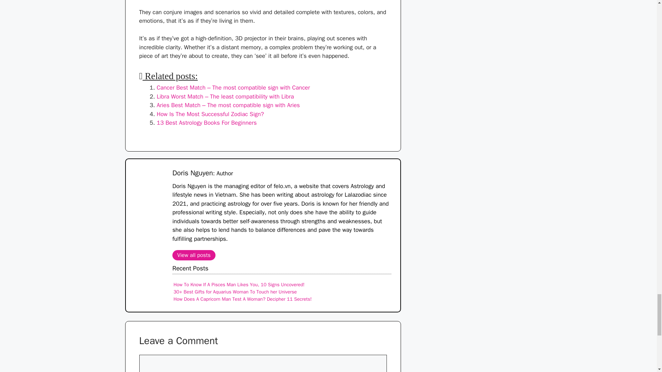  What do you see at coordinates (192, 173) in the screenshot?
I see `Doris Nguyen` at bounding box center [192, 173].